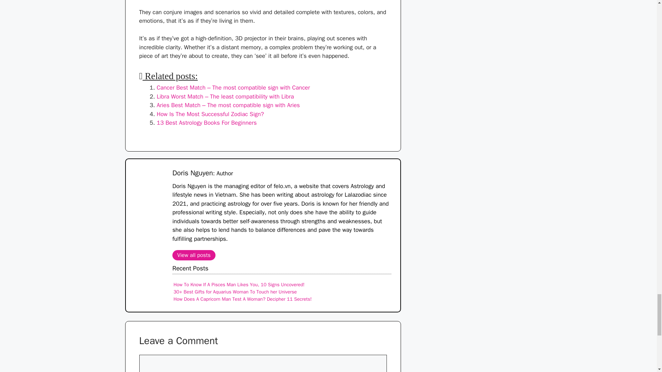  What do you see at coordinates (192, 173) in the screenshot?
I see `Doris Nguyen` at bounding box center [192, 173].